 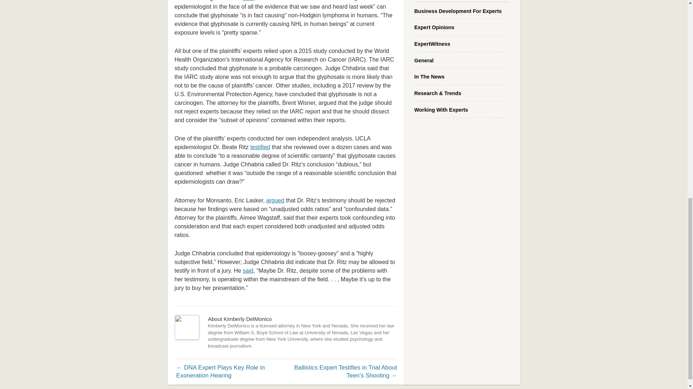 What do you see at coordinates (275, 200) in the screenshot?
I see `argued` at bounding box center [275, 200].